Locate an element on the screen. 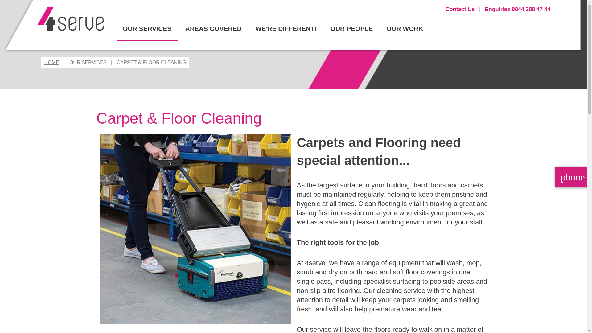 Image resolution: width=592 pixels, height=333 pixels. Contact Us is located at coordinates (460, 9).